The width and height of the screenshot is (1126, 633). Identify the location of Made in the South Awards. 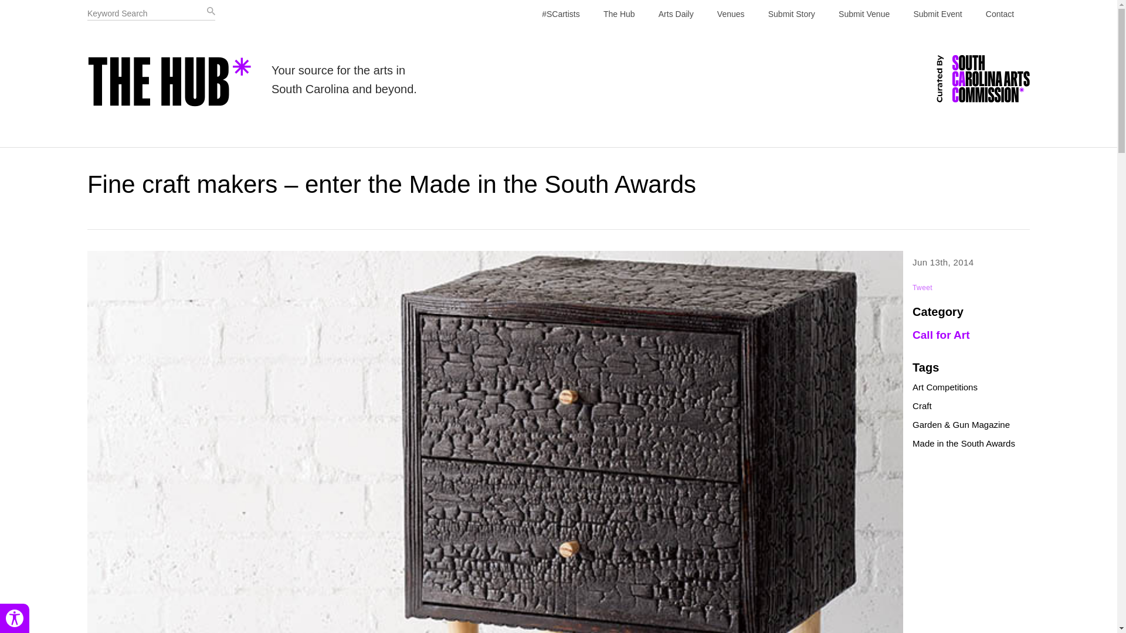
(964, 443).